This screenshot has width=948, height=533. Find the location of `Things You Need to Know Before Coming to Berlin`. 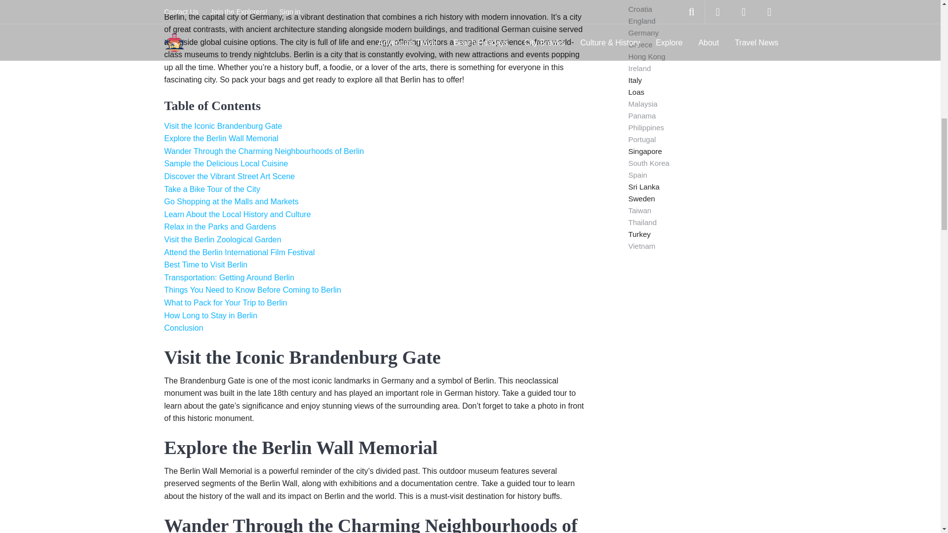

Things You Need to Know Before Coming to Berlin is located at coordinates (252, 290).